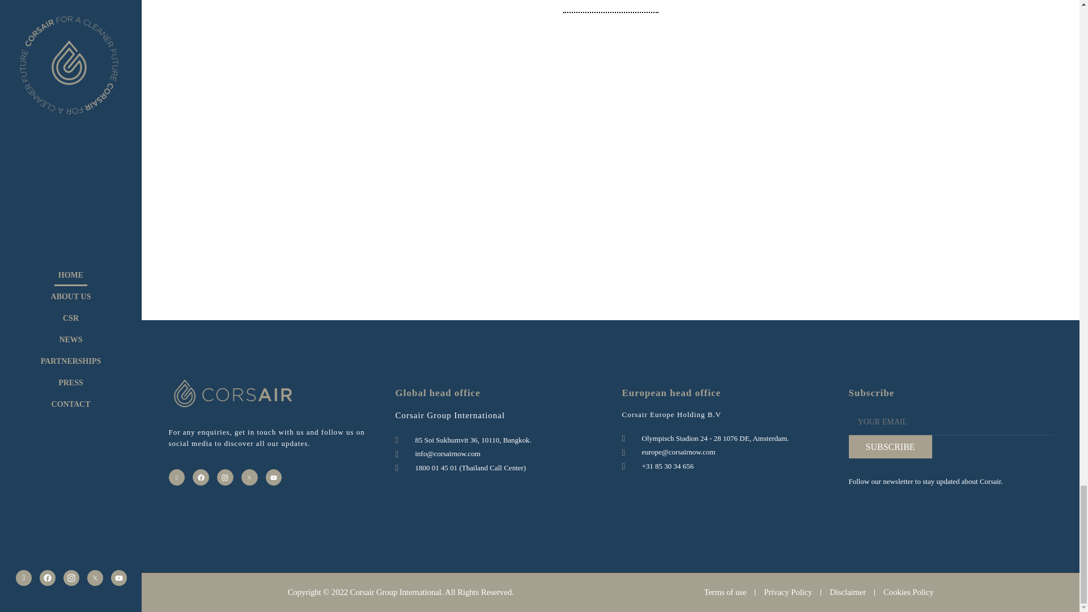 Image resolution: width=1088 pixels, height=612 pixels. I want to click on Subscribe, so click(890, 447).